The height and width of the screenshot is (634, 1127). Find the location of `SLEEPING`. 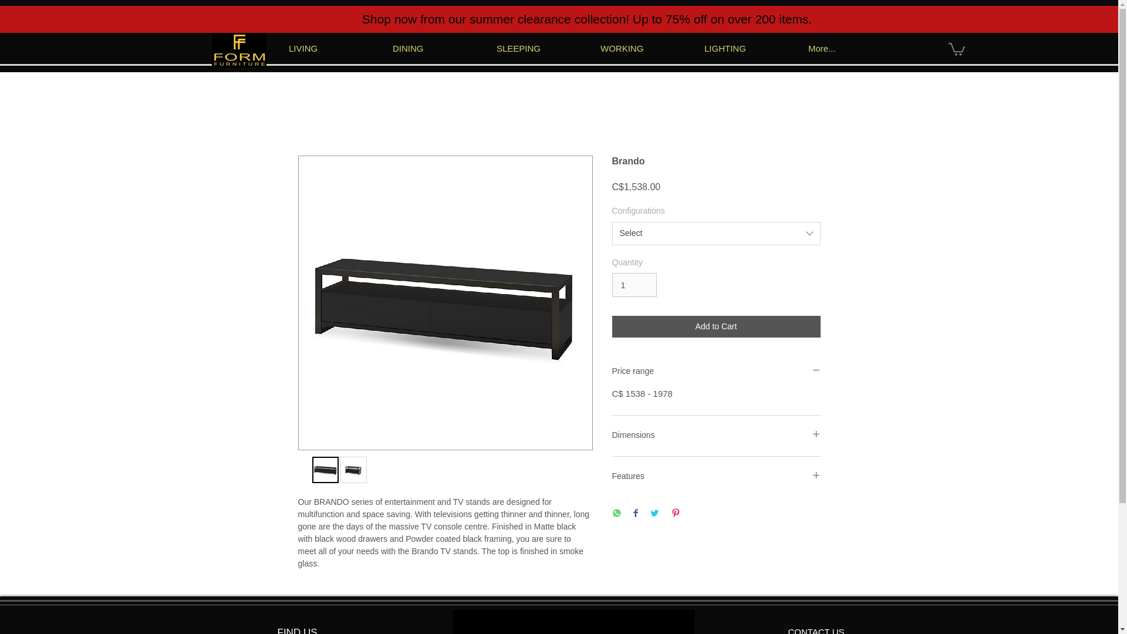

SLEEPING is located at coordinates (542, 48).